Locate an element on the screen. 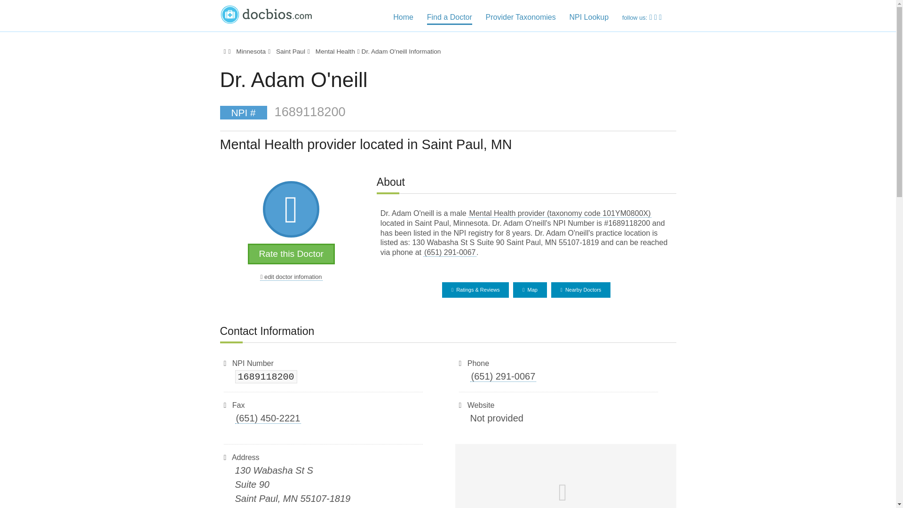 This screenshot has height=508, width=903. See all doctors in Minnesota is located at coordinates (250, 51).